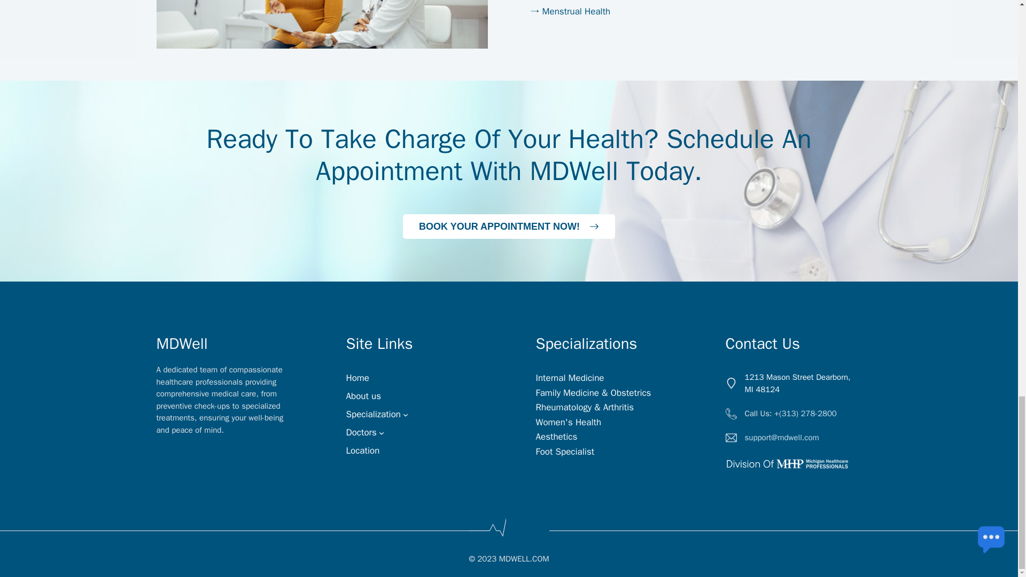 This screenshot has width=1026, height=577. I want to click on Division-Of, so click(788, 465).